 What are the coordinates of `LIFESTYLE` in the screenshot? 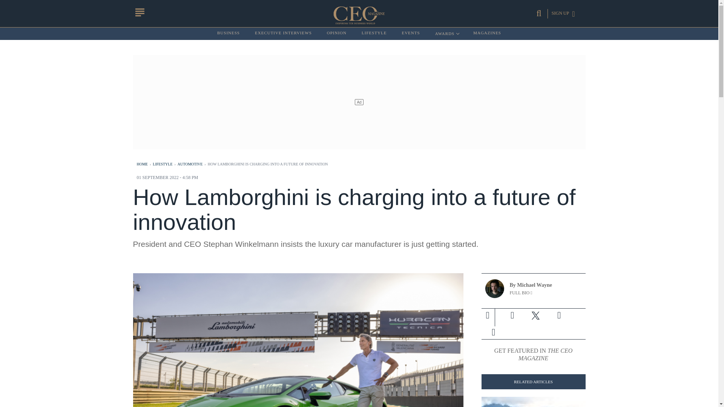 It's located at (374, 33).